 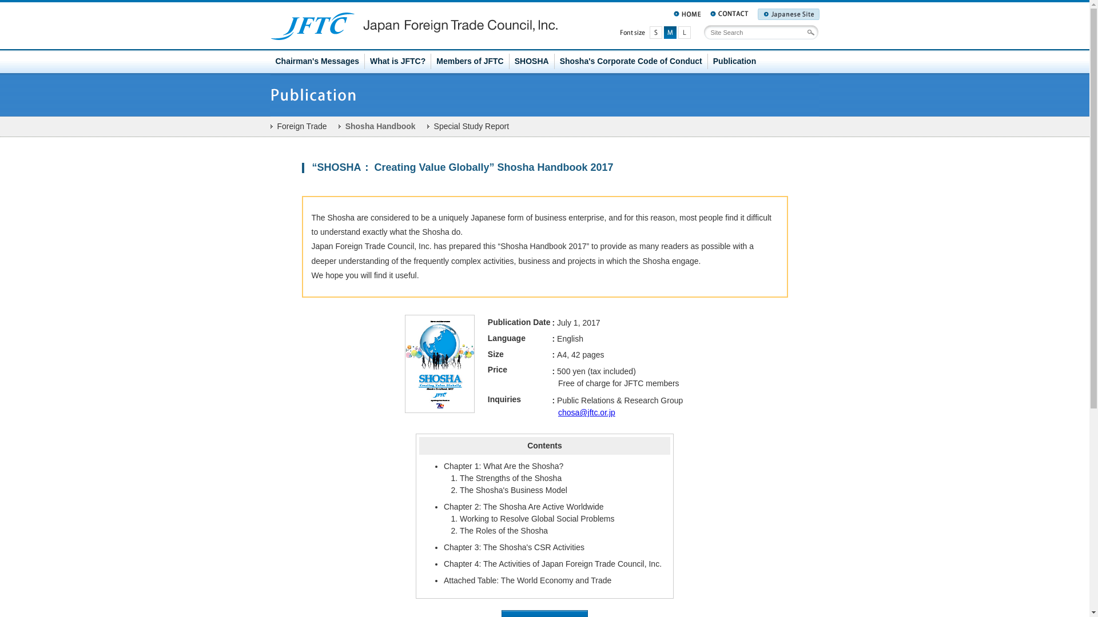 What do you see at coordinates (532, 61) in the screenshot?
I see `SHOSHA` at bounding box center [532, 61].